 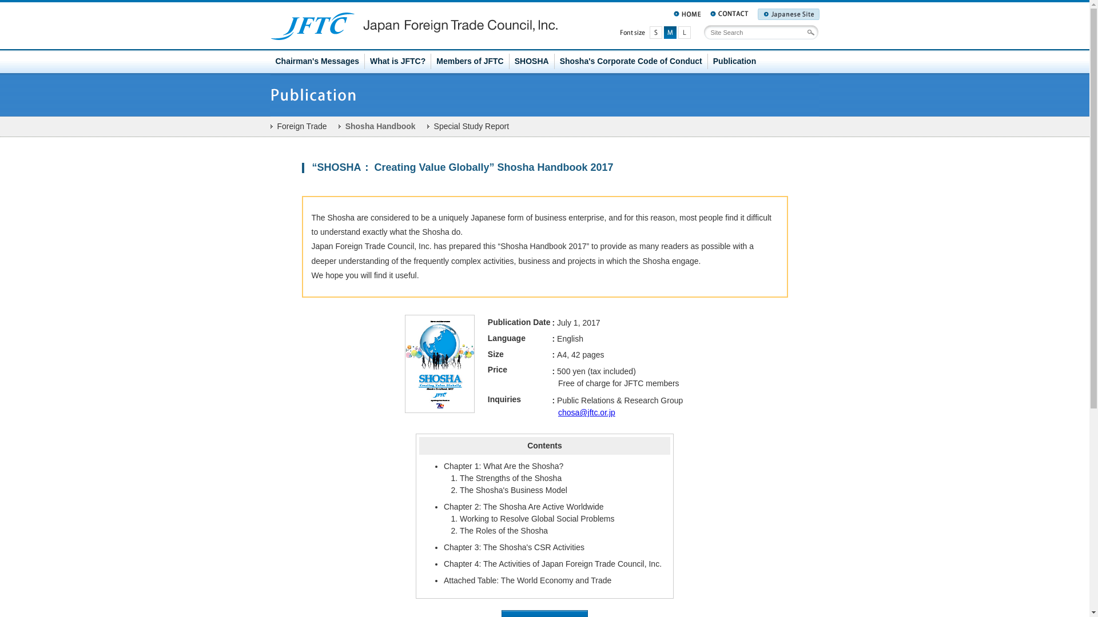 What do you see at coordinates (532, 61) in the screenshot?
I see `SHOSHA` at bounding box center [532, 61].